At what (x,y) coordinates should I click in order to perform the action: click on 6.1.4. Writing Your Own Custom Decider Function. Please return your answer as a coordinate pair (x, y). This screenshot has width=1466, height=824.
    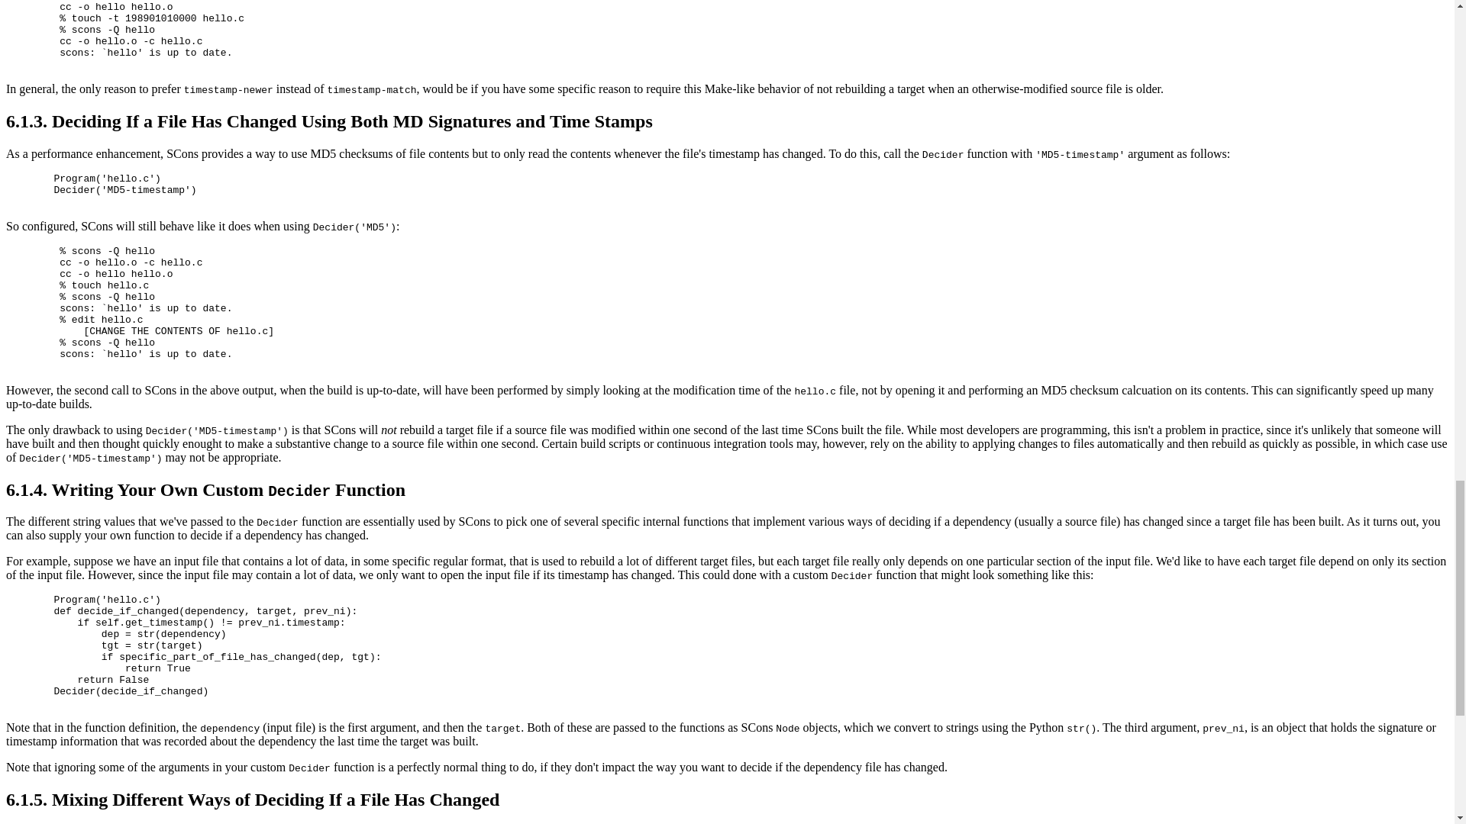
    Looking at the image, I should click on (205, 489).